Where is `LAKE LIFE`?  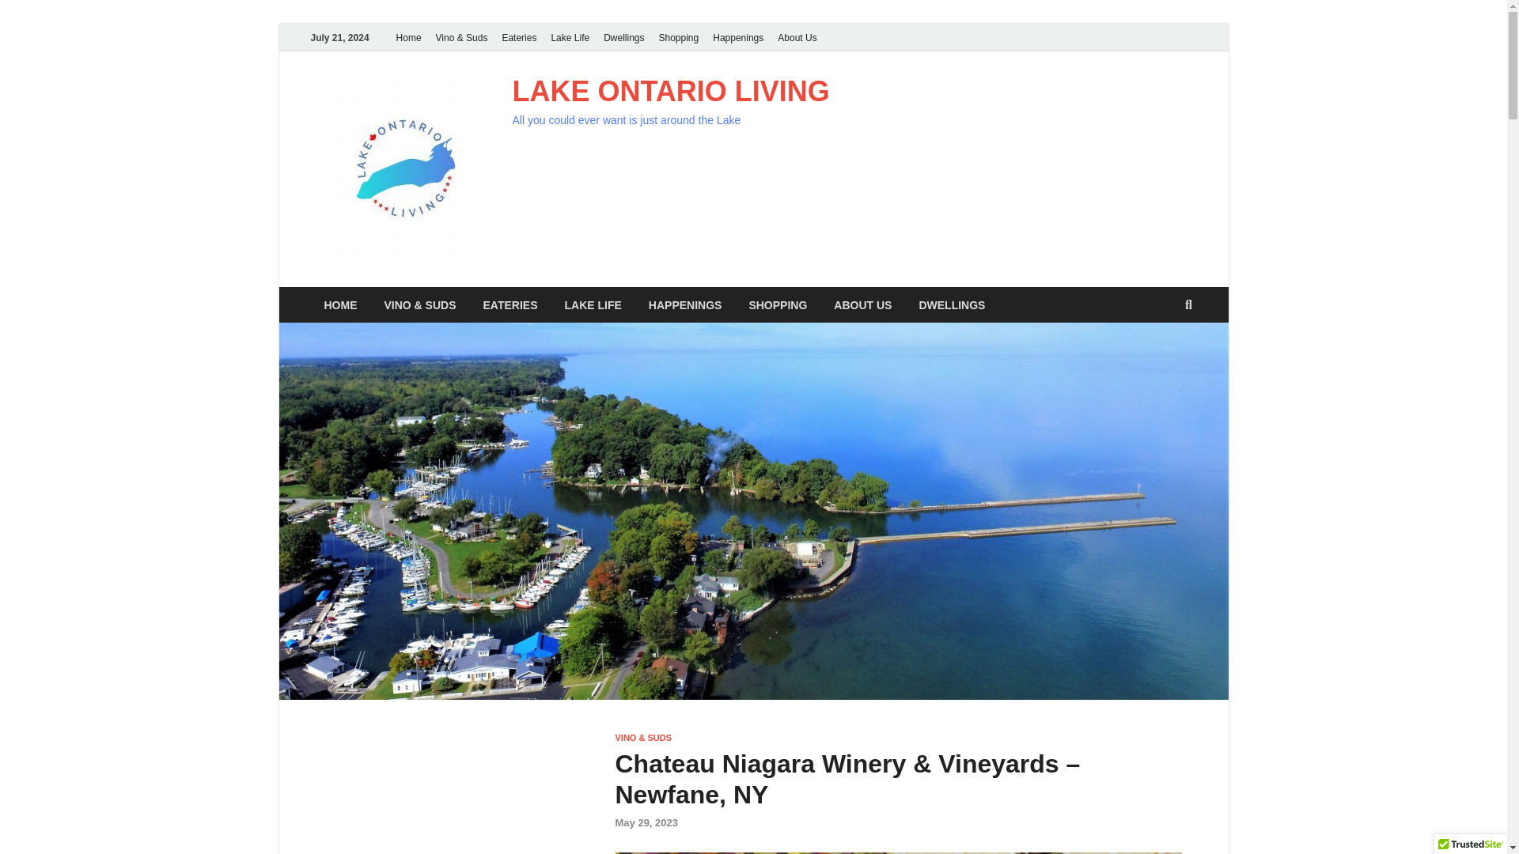
LAKE LIFE is located at coordinates (592, 304).